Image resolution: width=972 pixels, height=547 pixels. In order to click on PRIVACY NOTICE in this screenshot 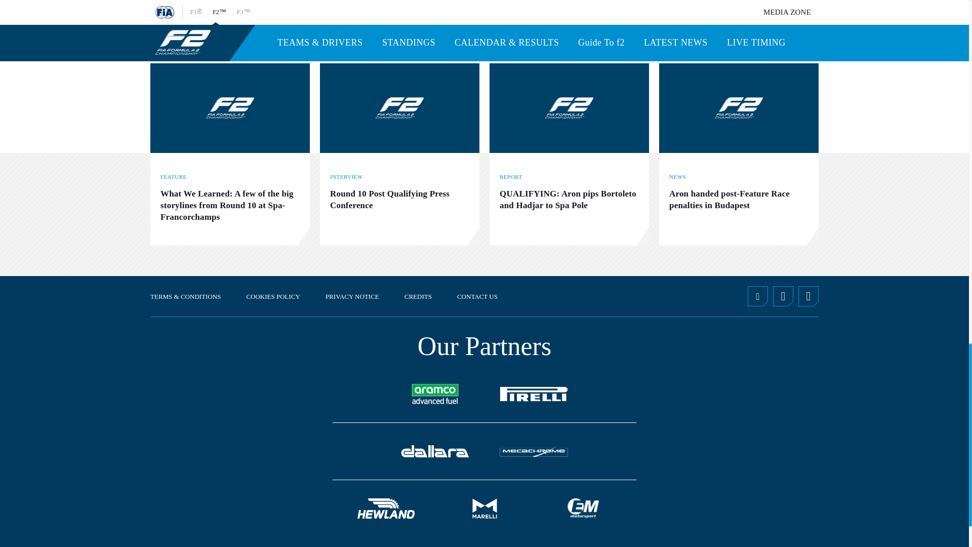, I will do `click(352, 296)`.